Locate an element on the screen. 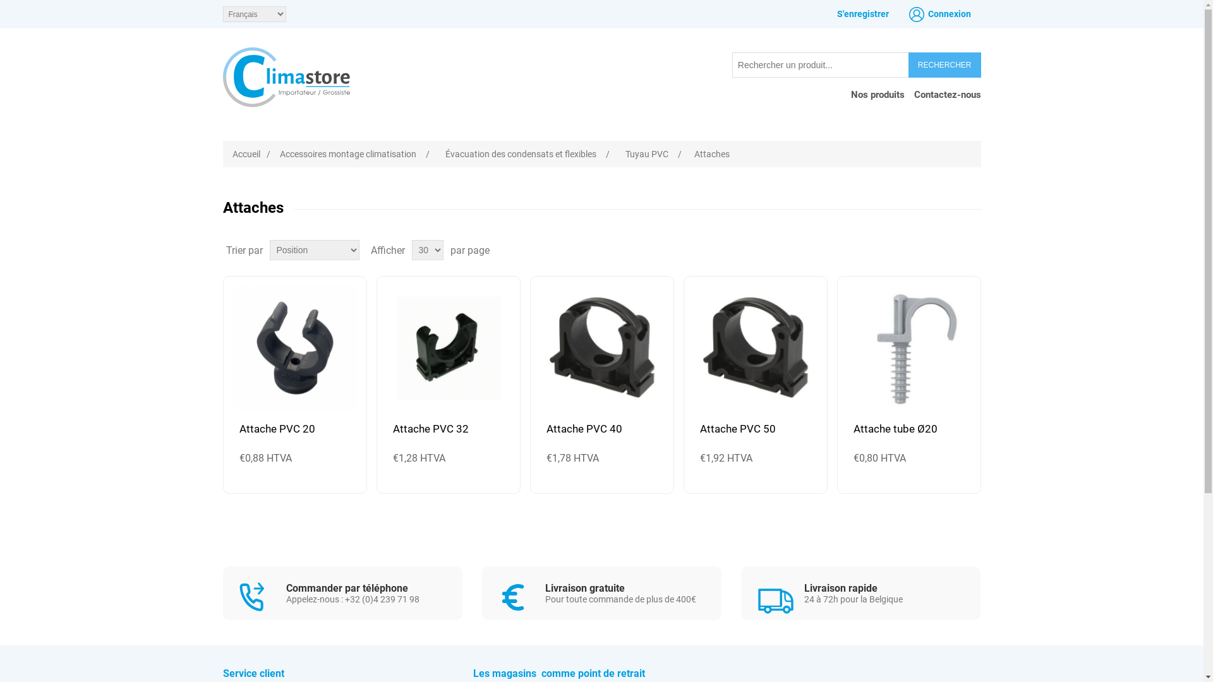  S'enregistrer is located at coordinates (862, 14).